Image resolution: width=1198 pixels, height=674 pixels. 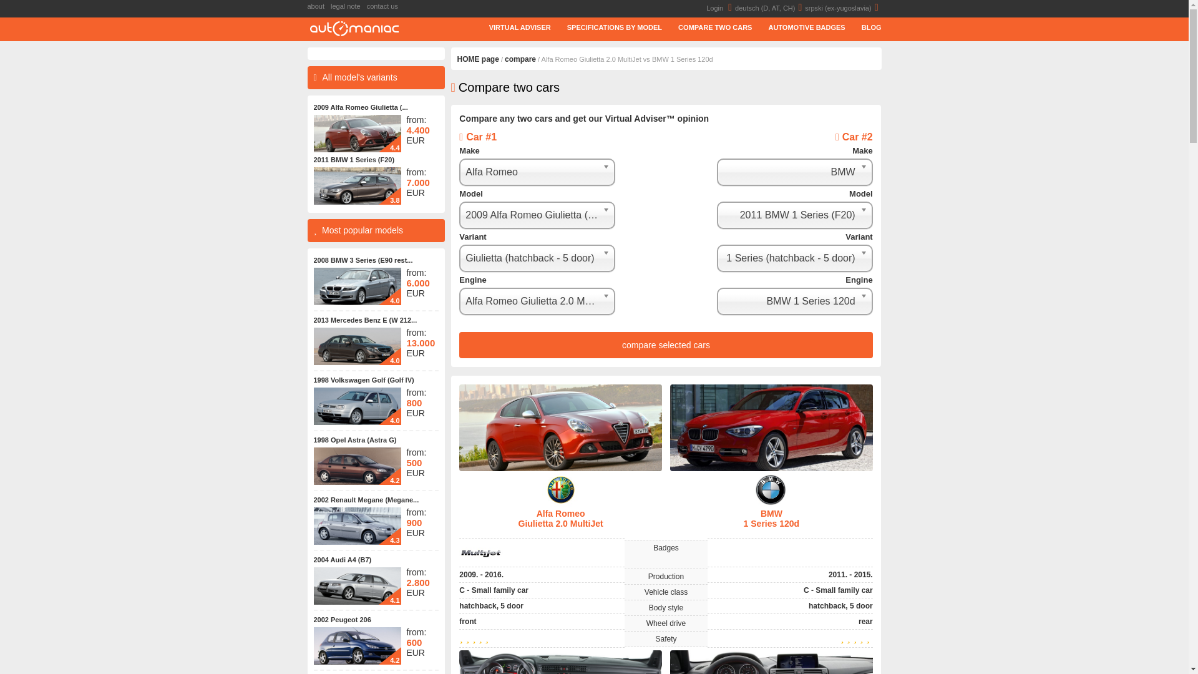 I want to click on AUTOMOTIVE BADGES, so click(x=798, y=27).